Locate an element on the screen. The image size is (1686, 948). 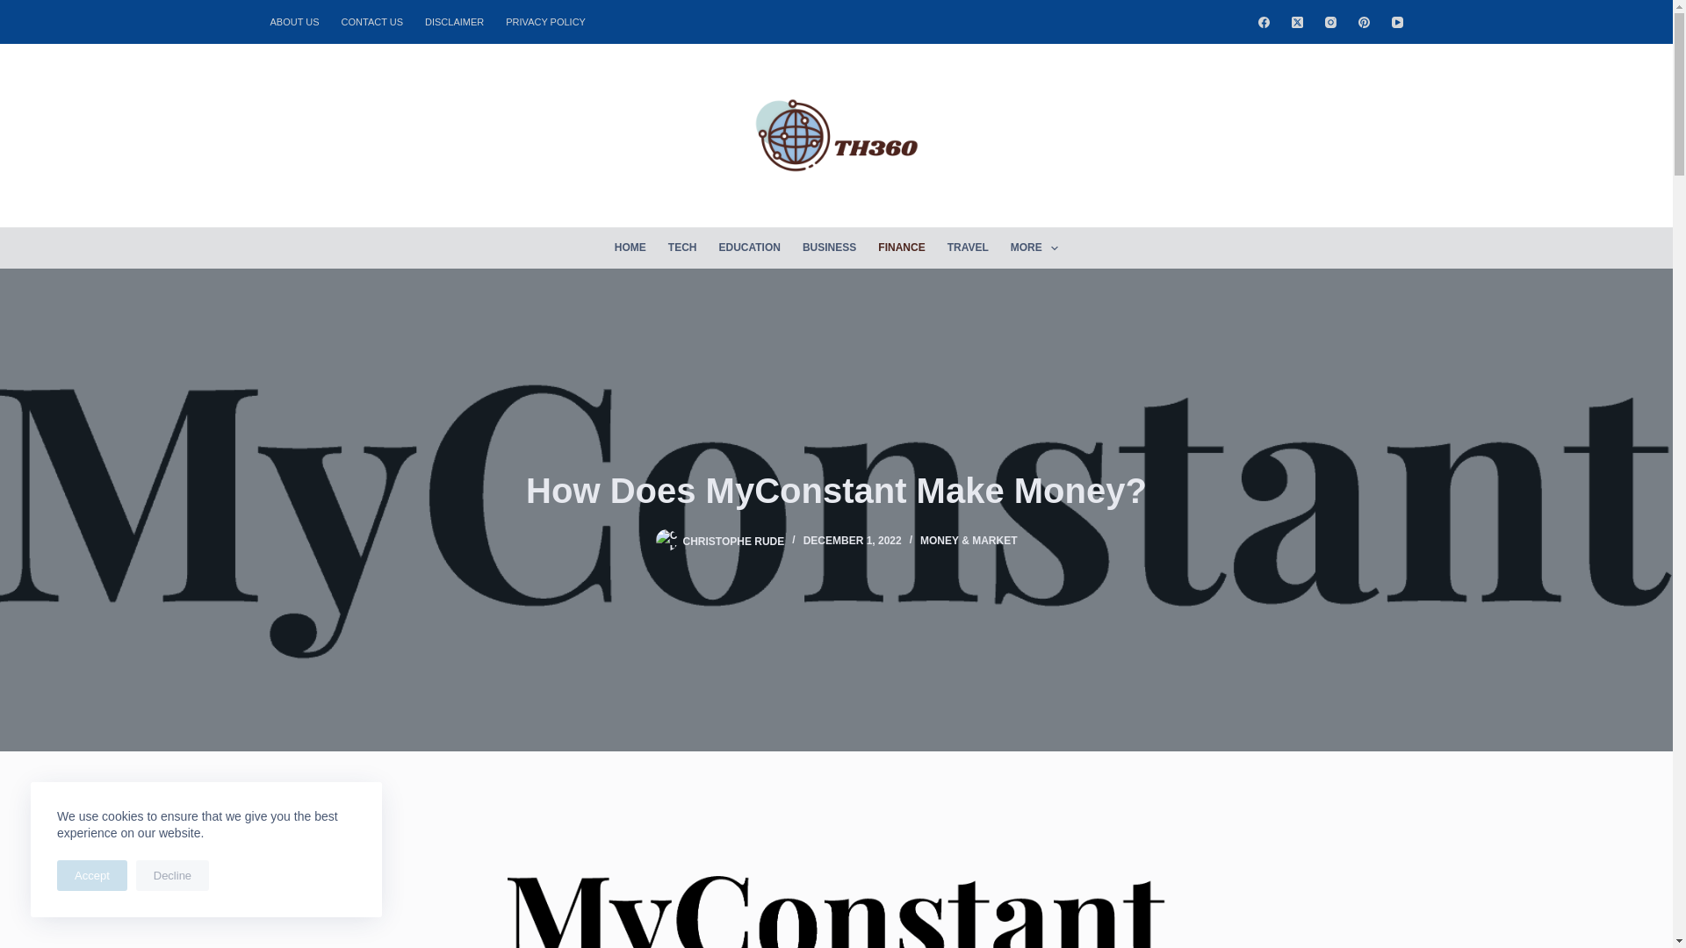
DISCLAIMER is located at coordinates (455, 21).